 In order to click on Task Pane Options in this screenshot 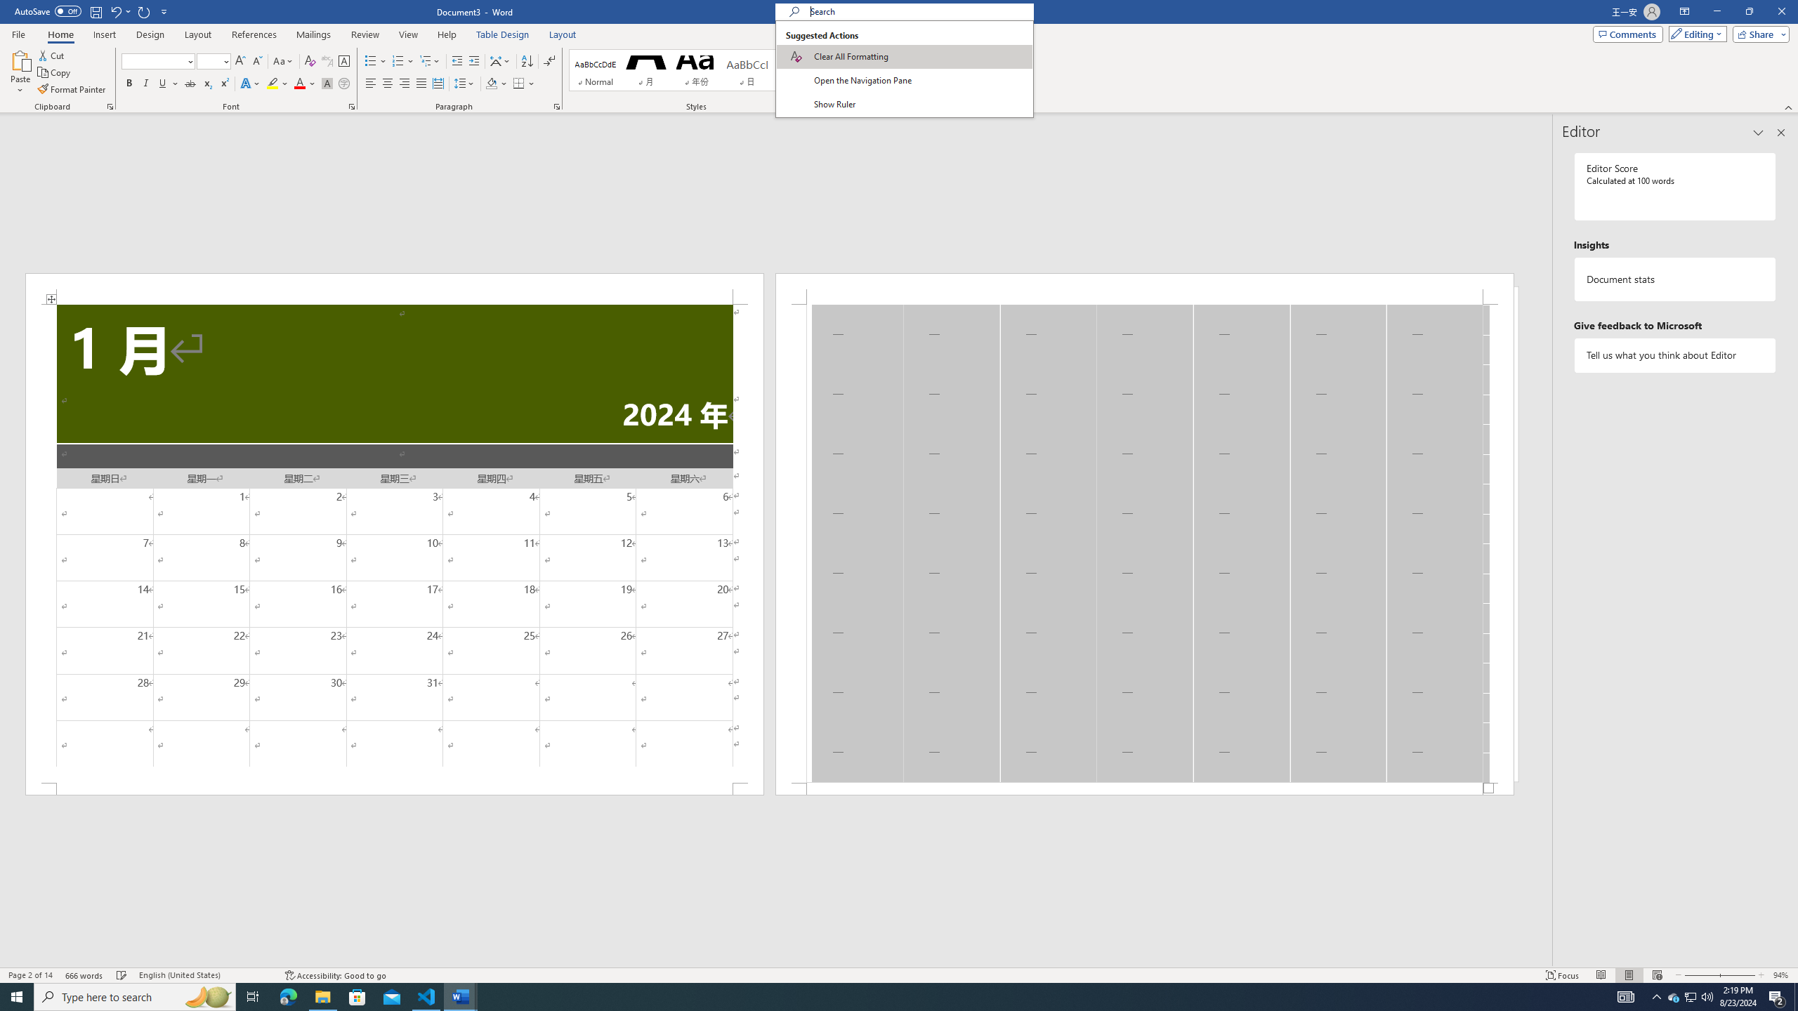, I will do `click(1758, 133)`.